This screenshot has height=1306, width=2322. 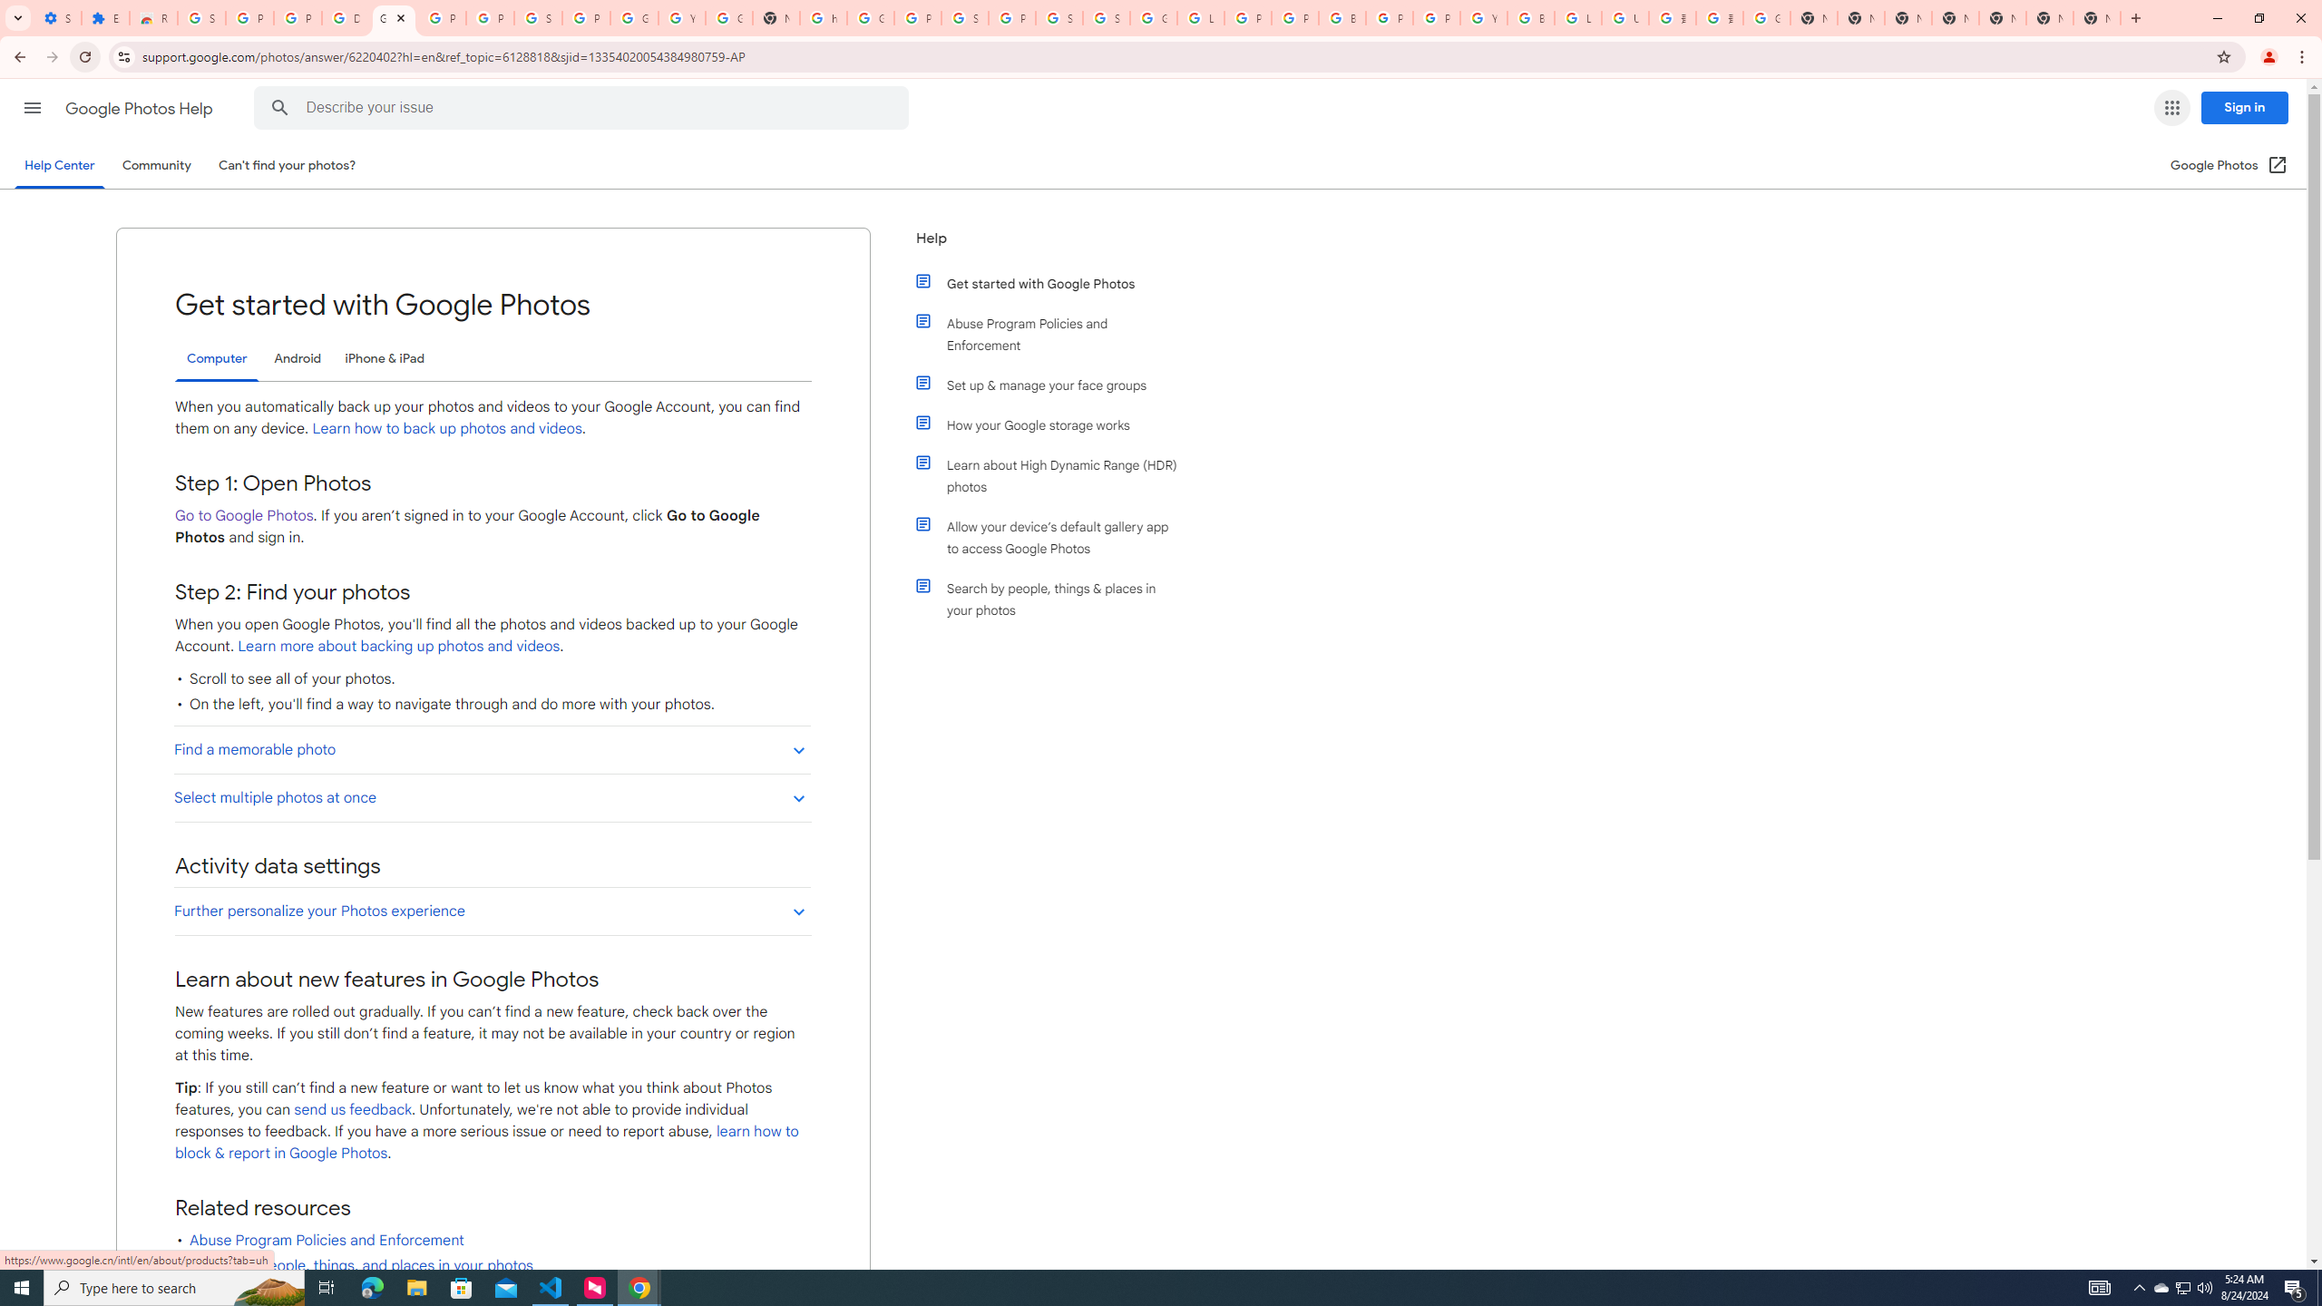 What do you see at coordinates (217, 359) in the screenshot?
I see `Computer` at bounding box center [217, 359].